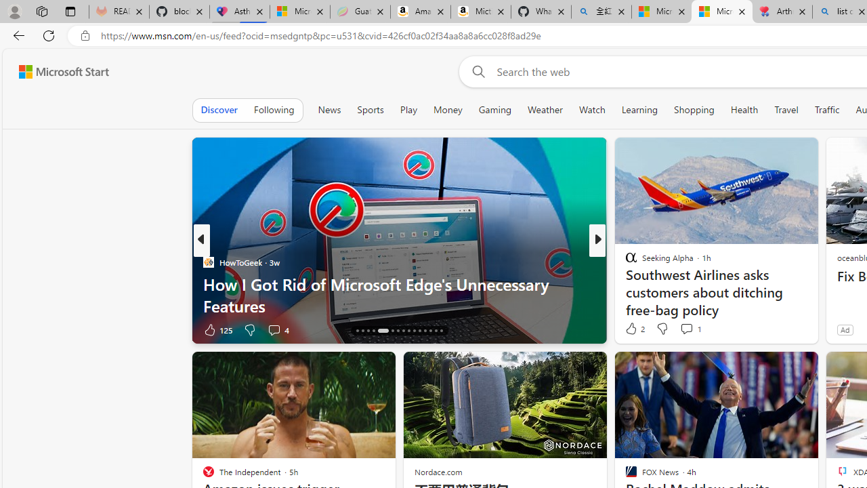 The width and height of the screenshot is (867, 488). Describe the element at coordinates (692, 329) in the screenshot. I see `View comments 25 Comment` at that location.